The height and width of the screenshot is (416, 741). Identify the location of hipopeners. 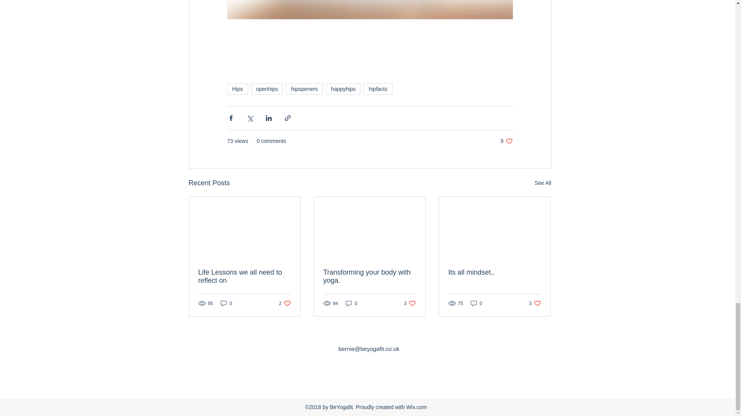
(304, 89).